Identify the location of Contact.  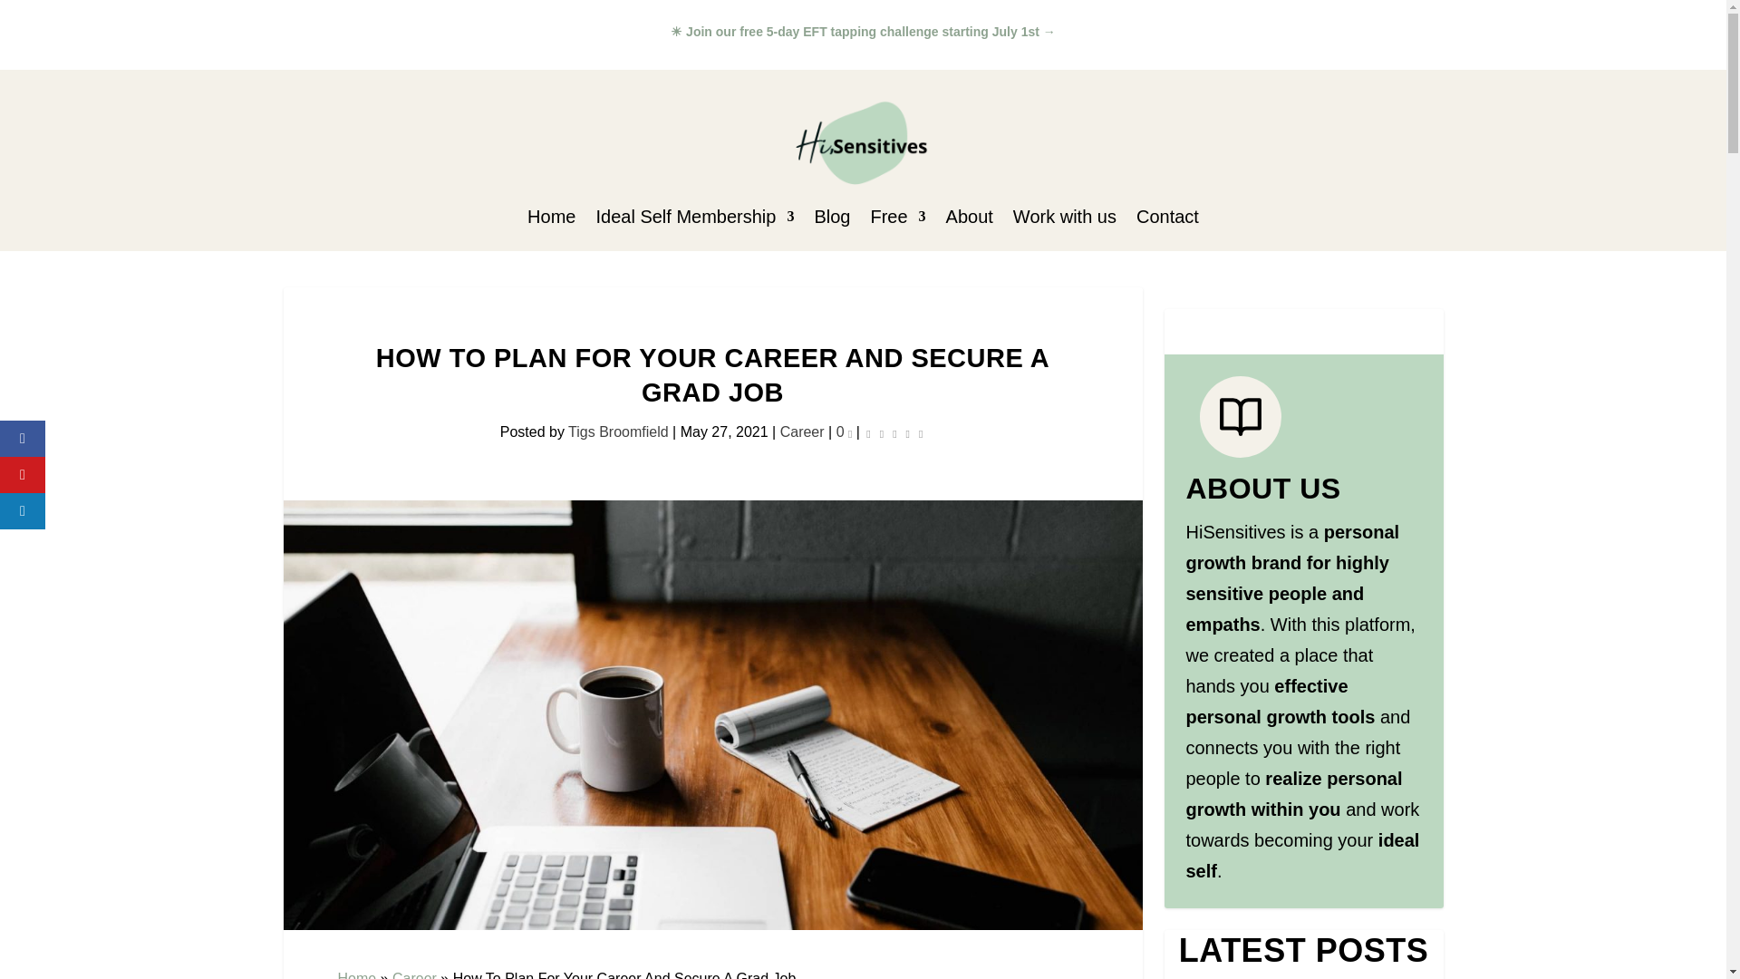
(1167, 219).